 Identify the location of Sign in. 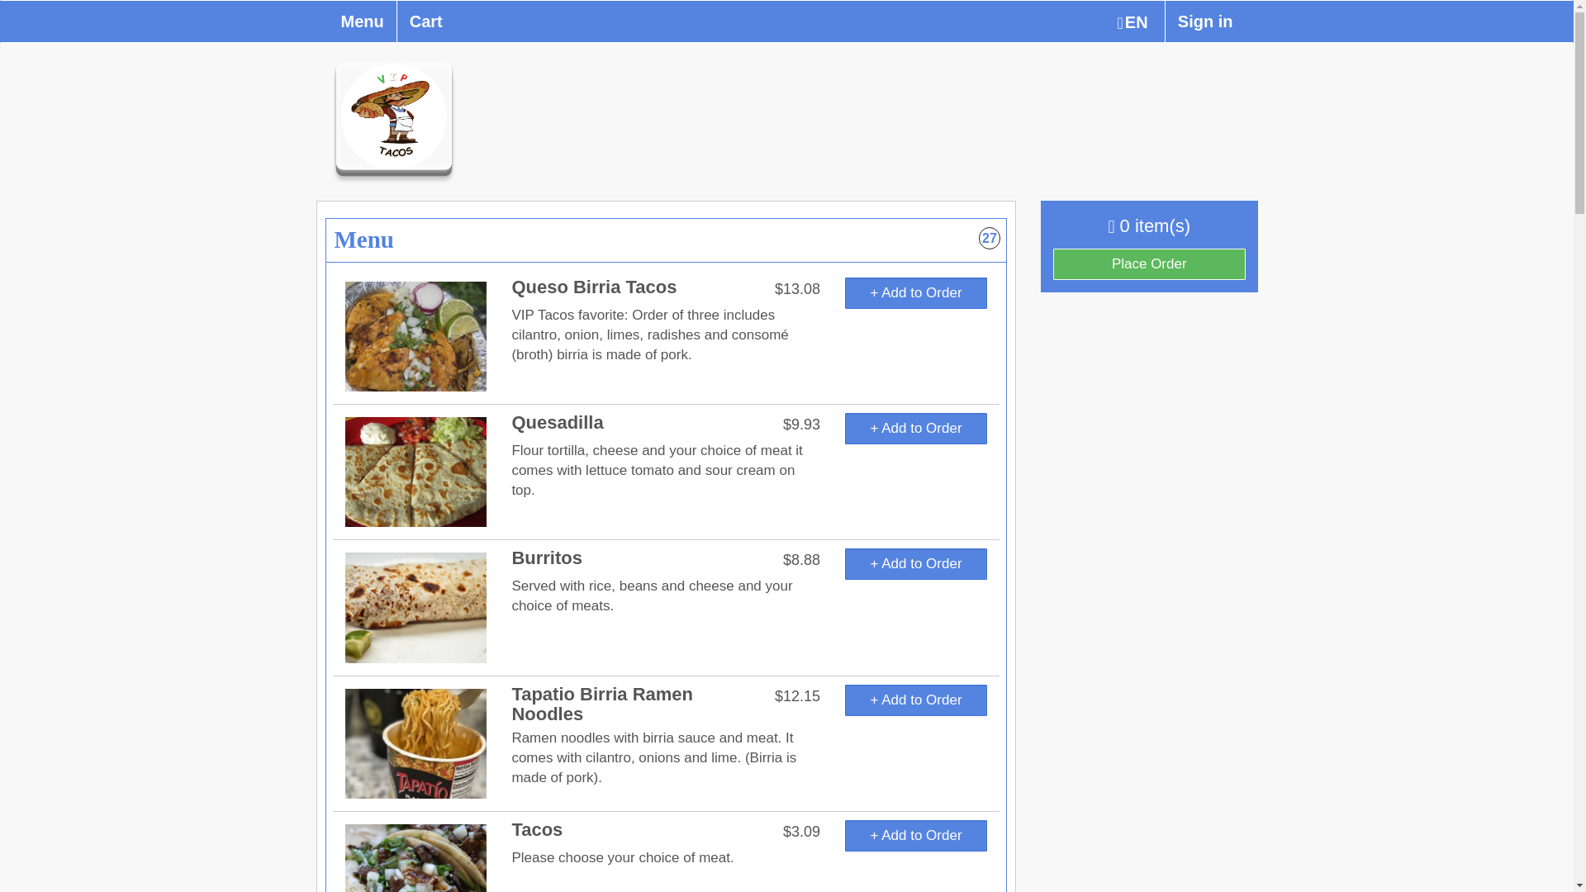
(1204, 21).